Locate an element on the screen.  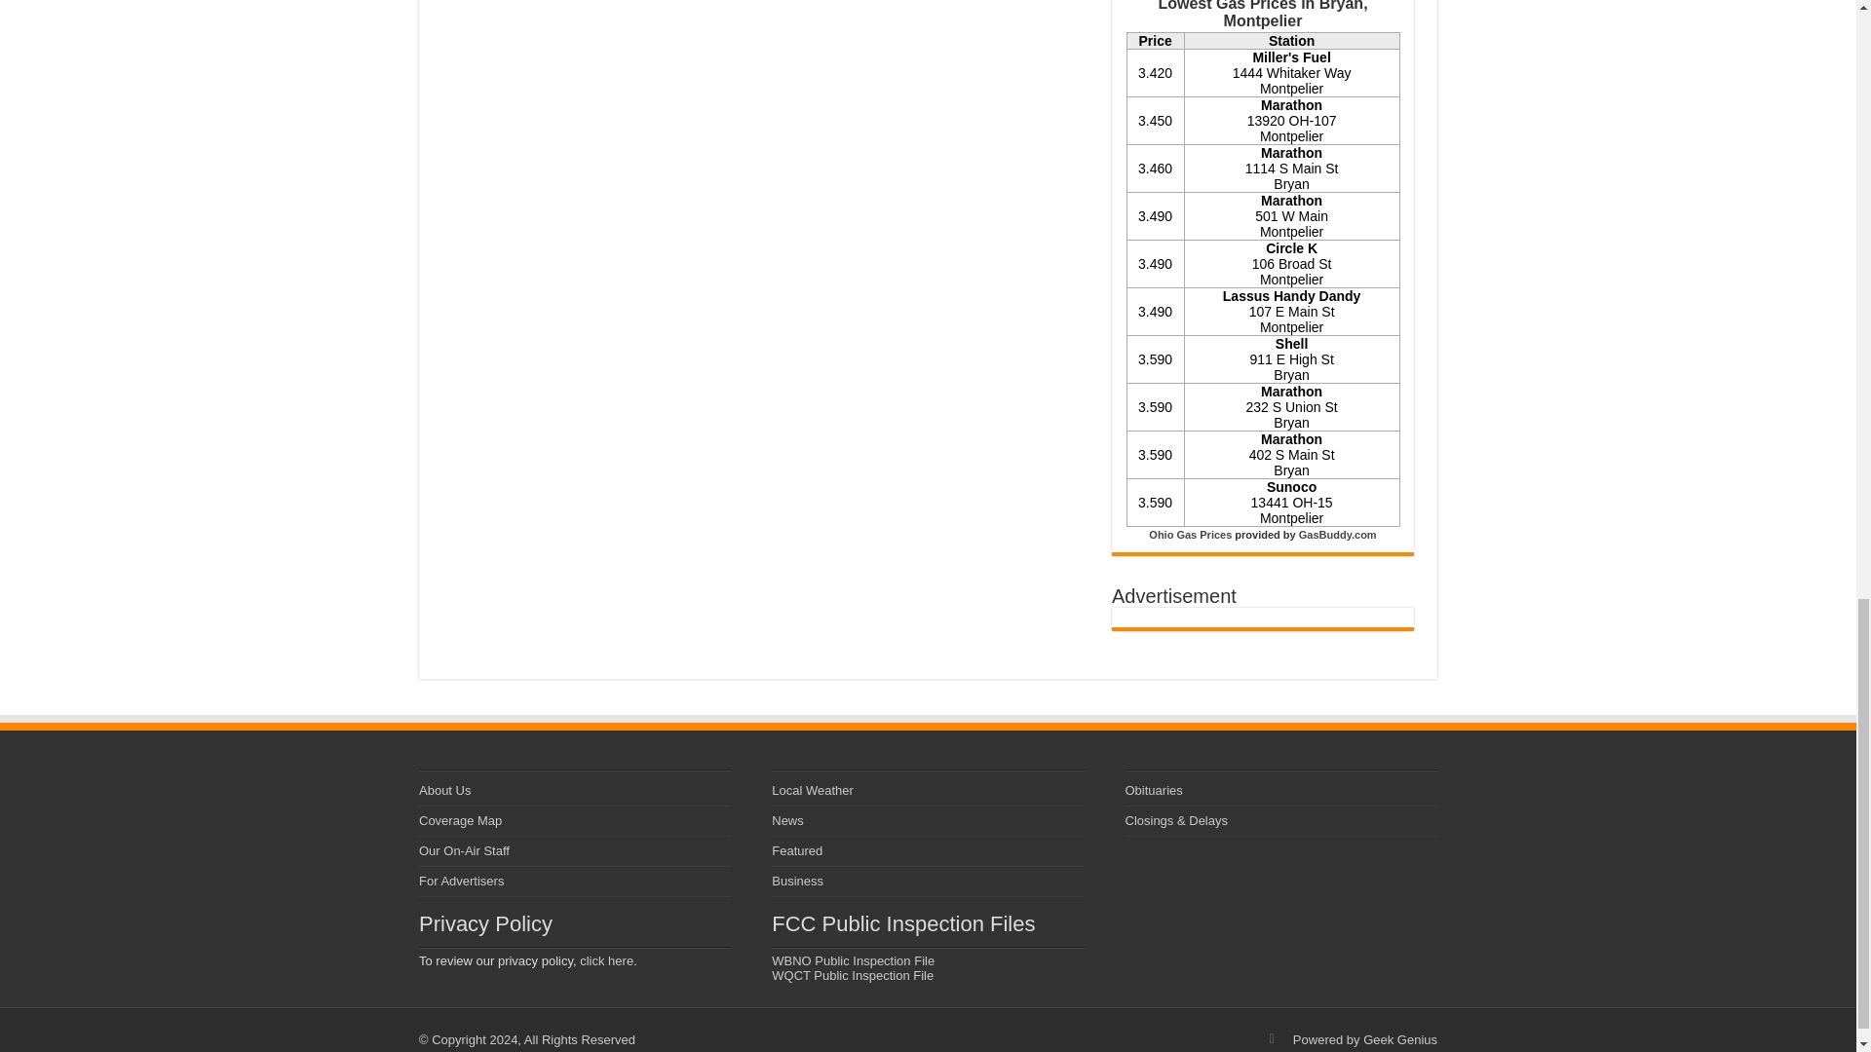
Miller's Fuel is located at coordinates (1290, 56).